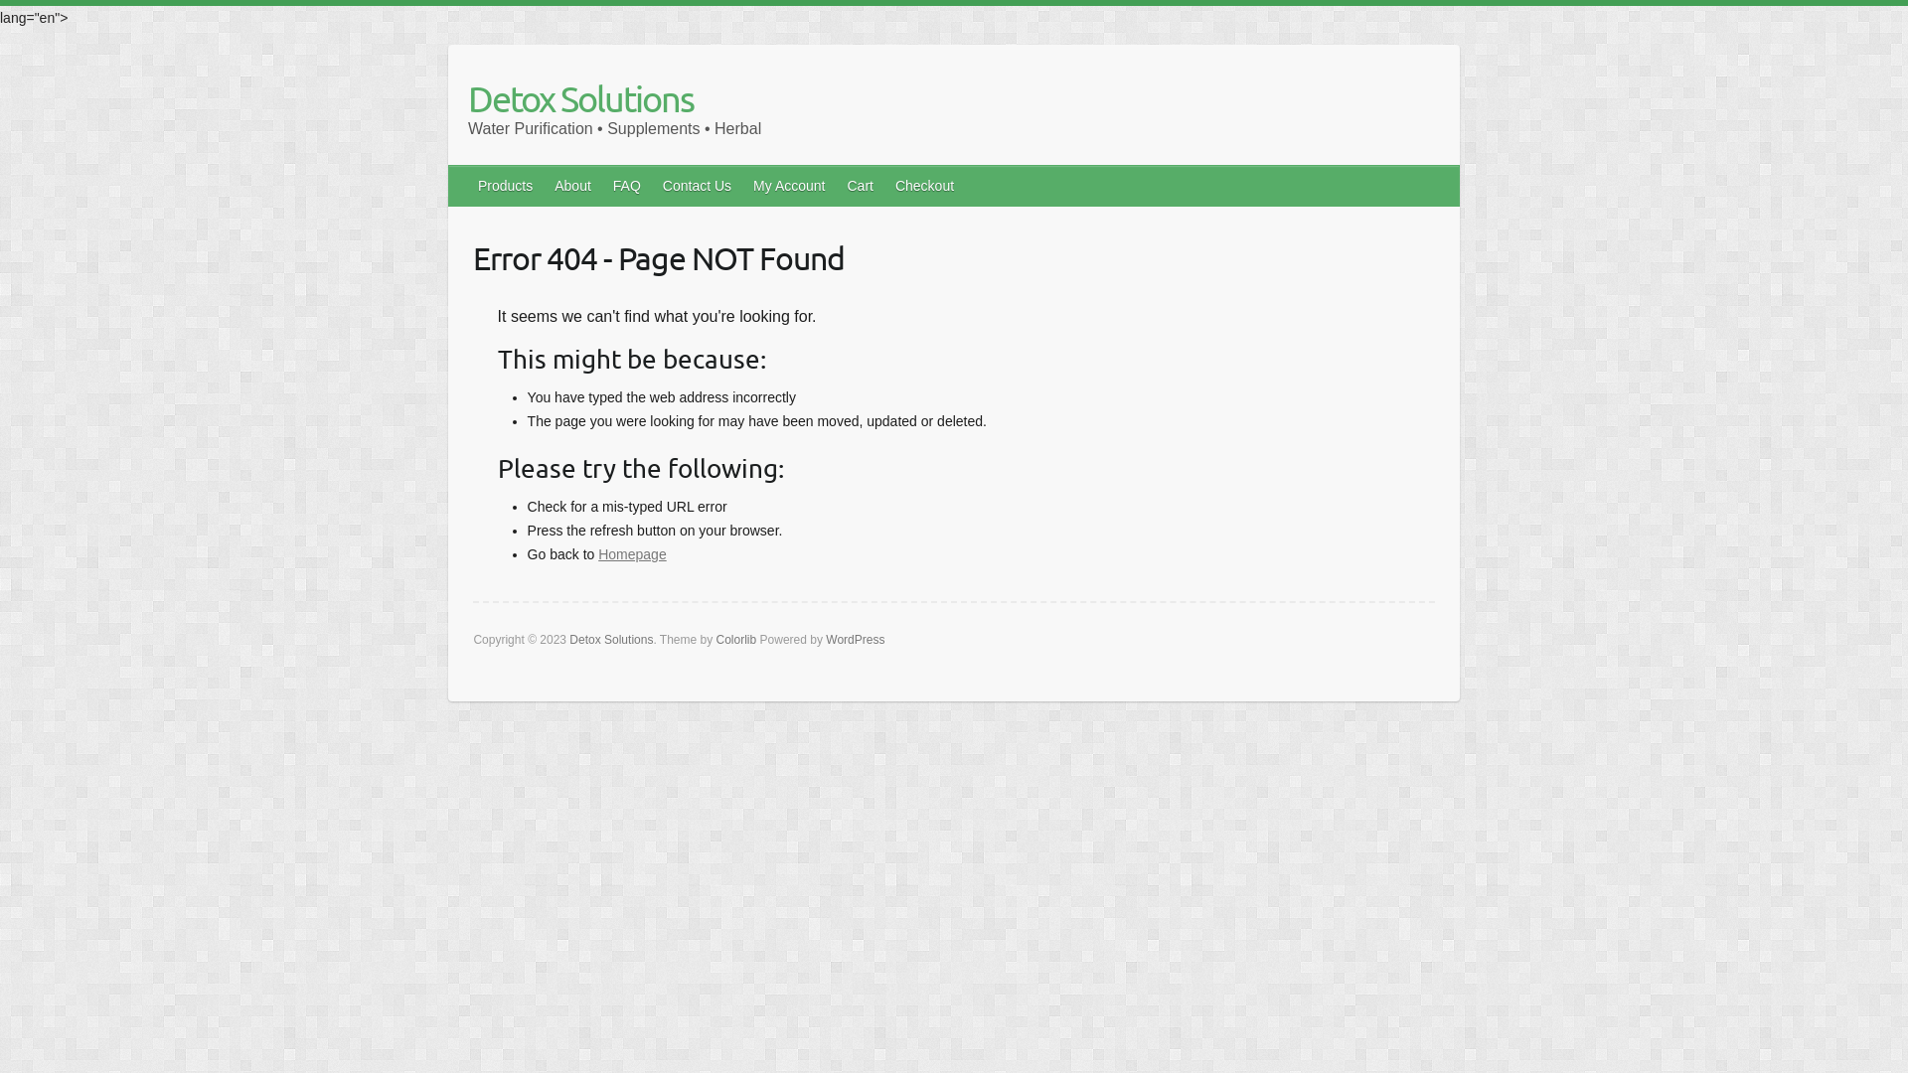  I want to click on Cart, so click(861, 186).